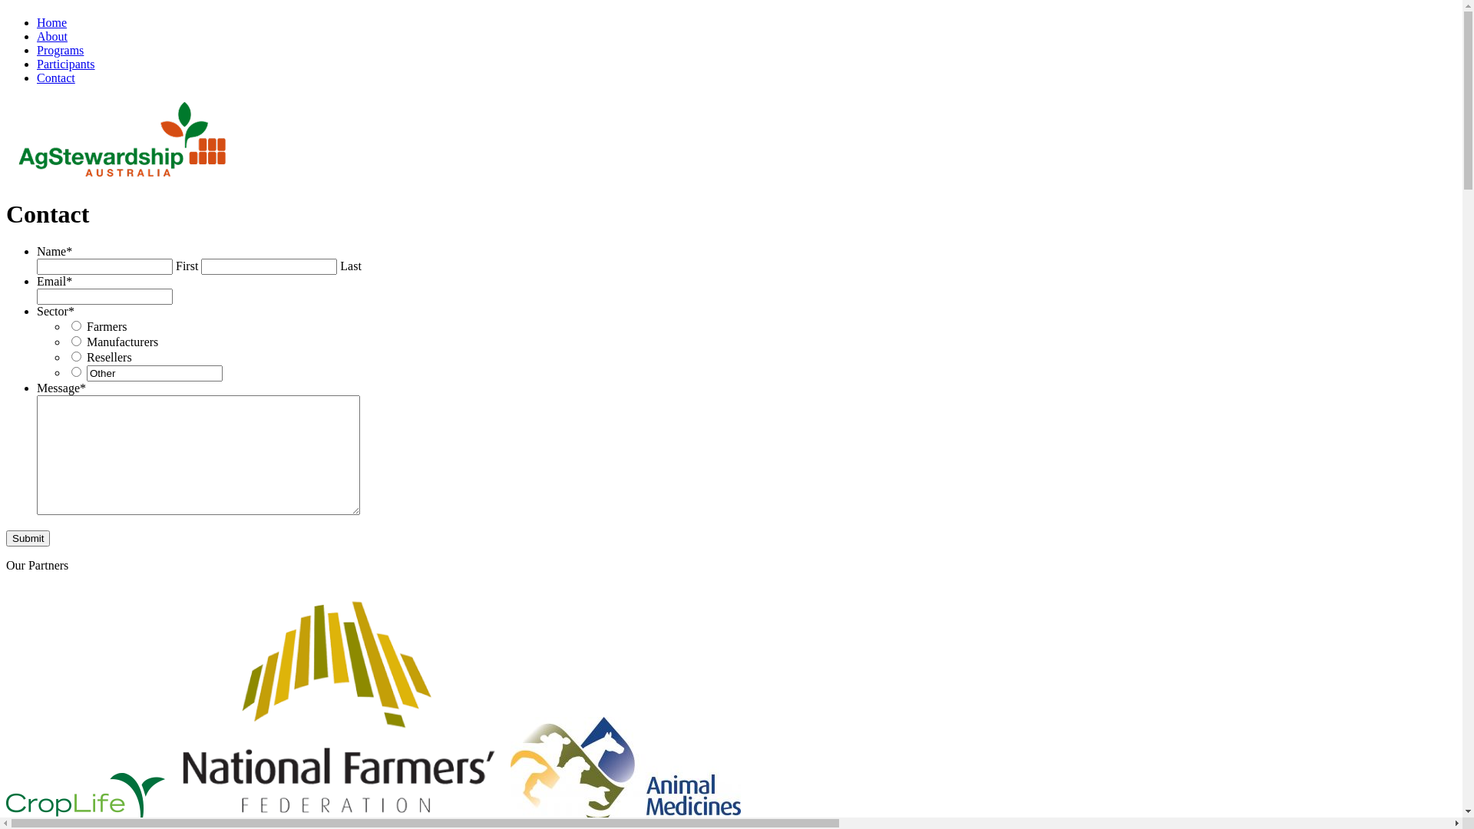  I want to click on Submit, so click(28, 539).